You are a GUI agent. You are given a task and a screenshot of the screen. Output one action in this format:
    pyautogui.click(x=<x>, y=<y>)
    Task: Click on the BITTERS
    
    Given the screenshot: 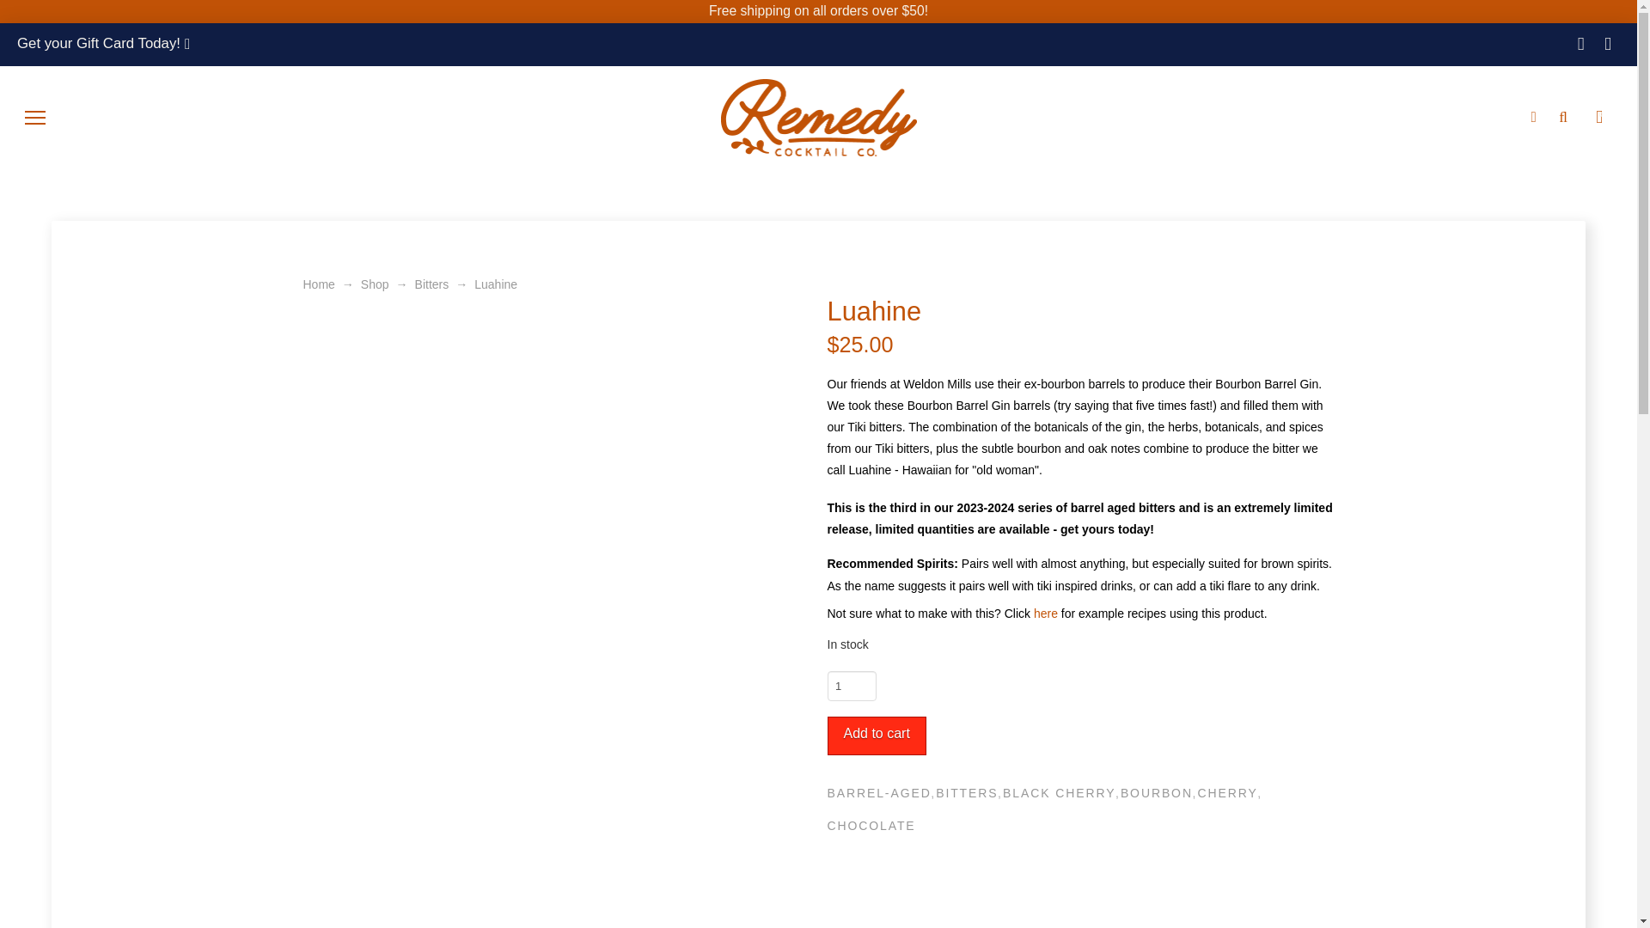 What is the action you would take?
    pyautogui.click(x=966, y=793)
    